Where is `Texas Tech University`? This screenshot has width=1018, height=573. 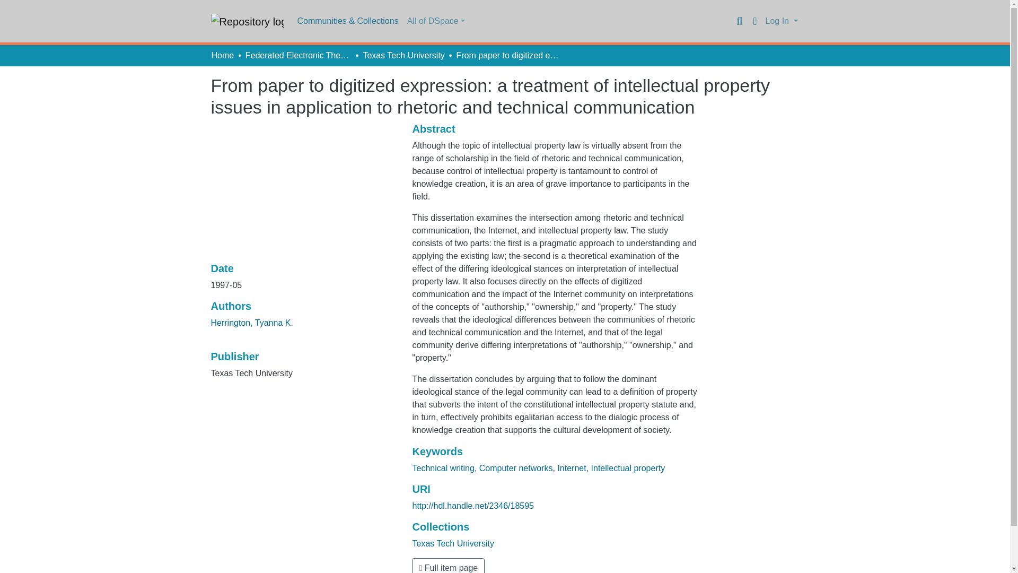
Texas Tech University is located at coordinates (453, 543).